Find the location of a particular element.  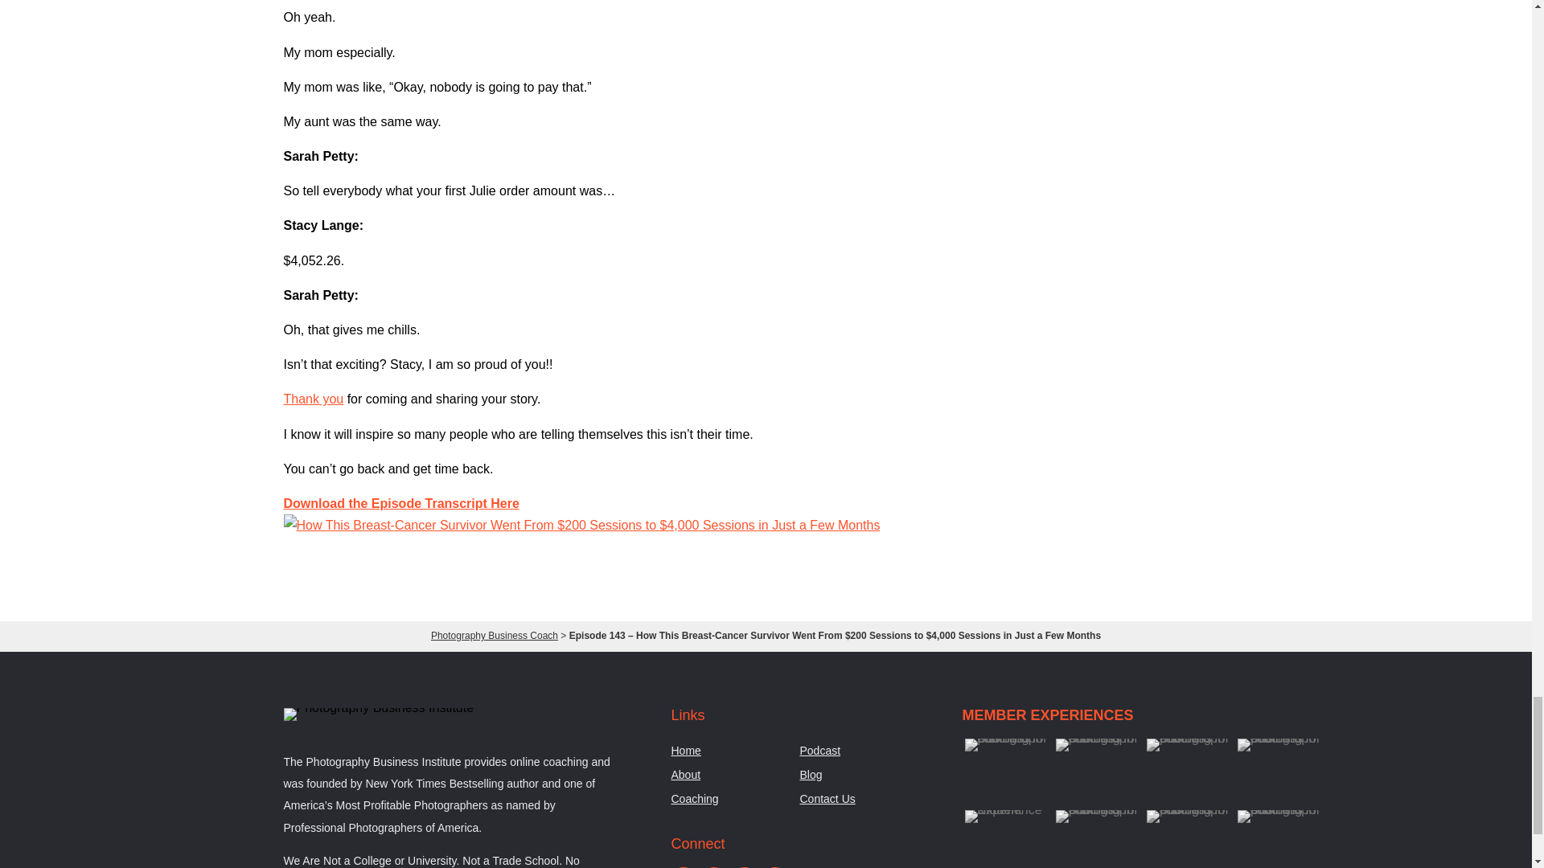

Thank you is located at coordinates (312, 399).